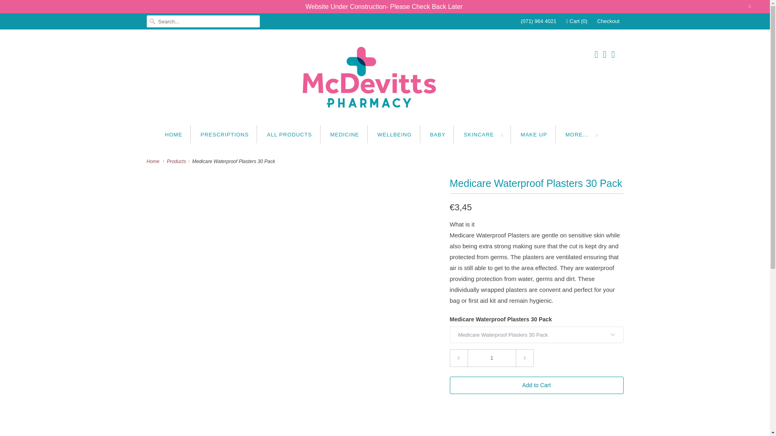 This screenshot has height=436, width=776. I want to click on Products, so click(177, 161).